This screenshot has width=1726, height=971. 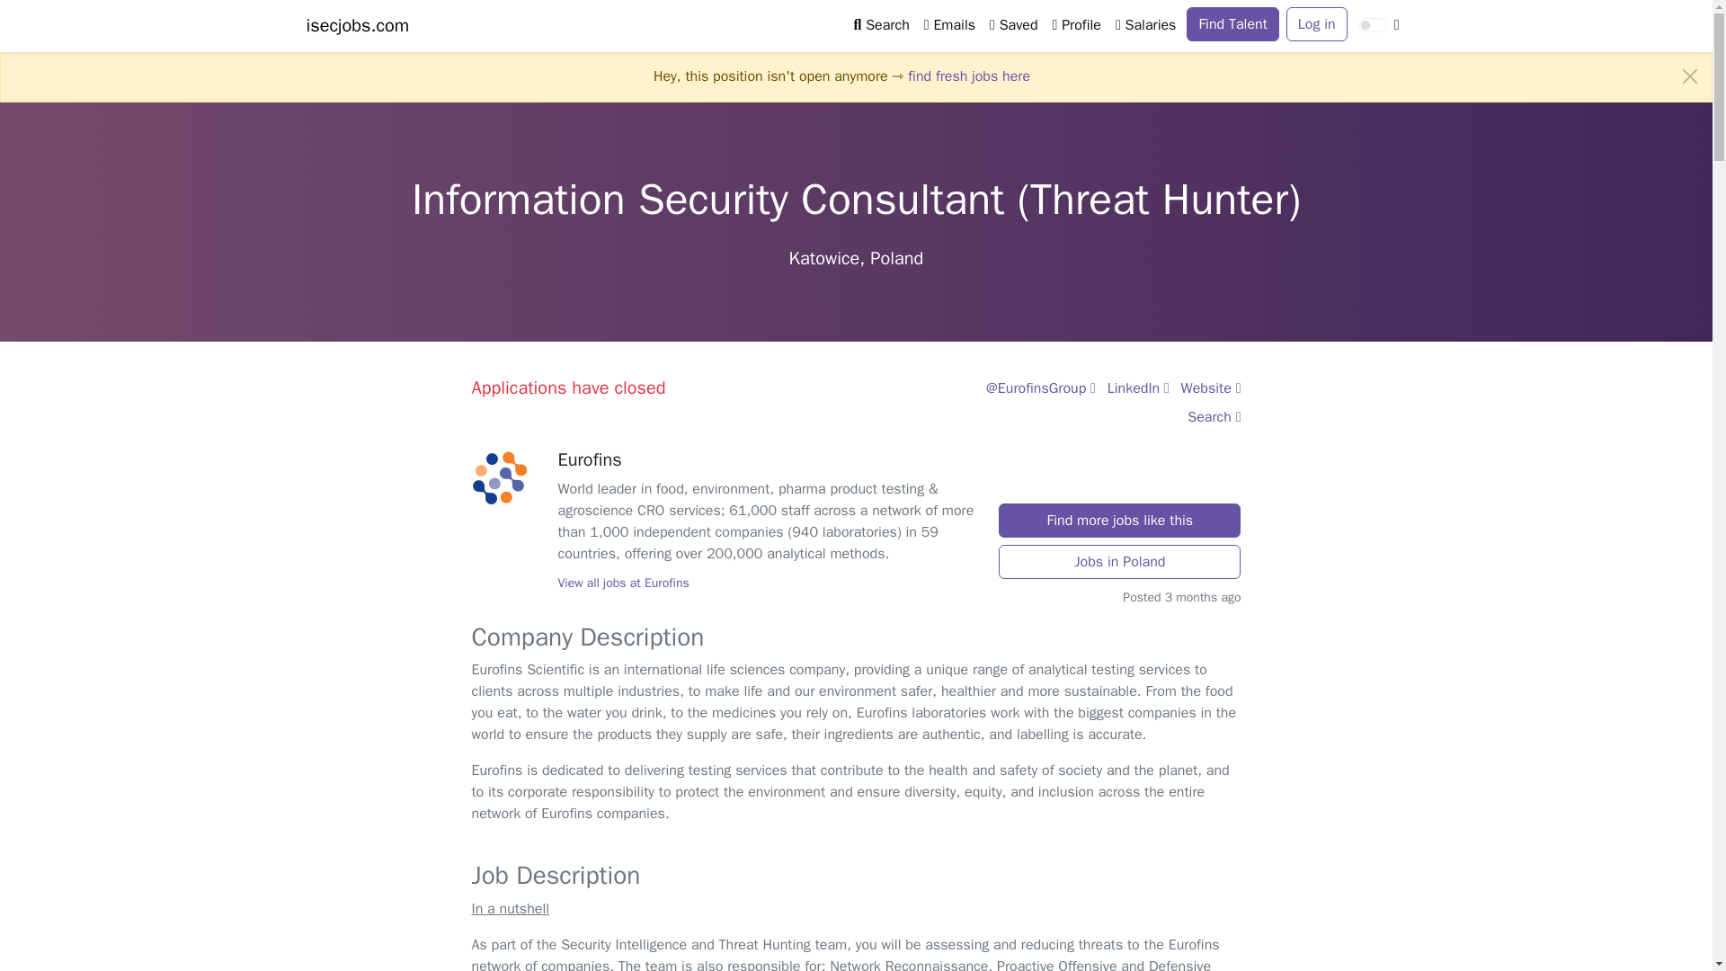 What do you see at coordinates (623, 583) in the screenshot?
I see `View all jobs at Eurofins` at bounding box center [623, 583].